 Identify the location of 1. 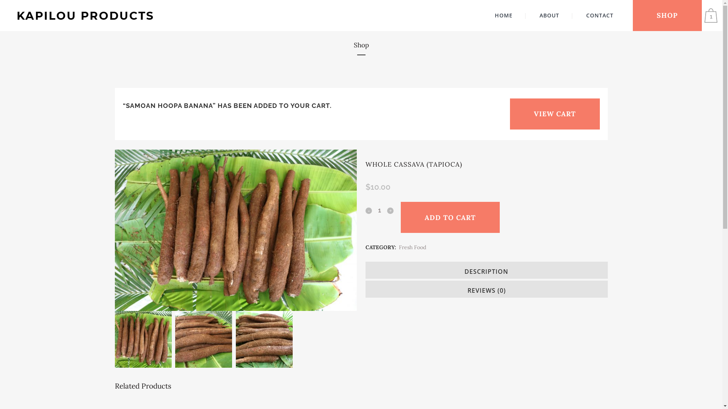
(713, 16).